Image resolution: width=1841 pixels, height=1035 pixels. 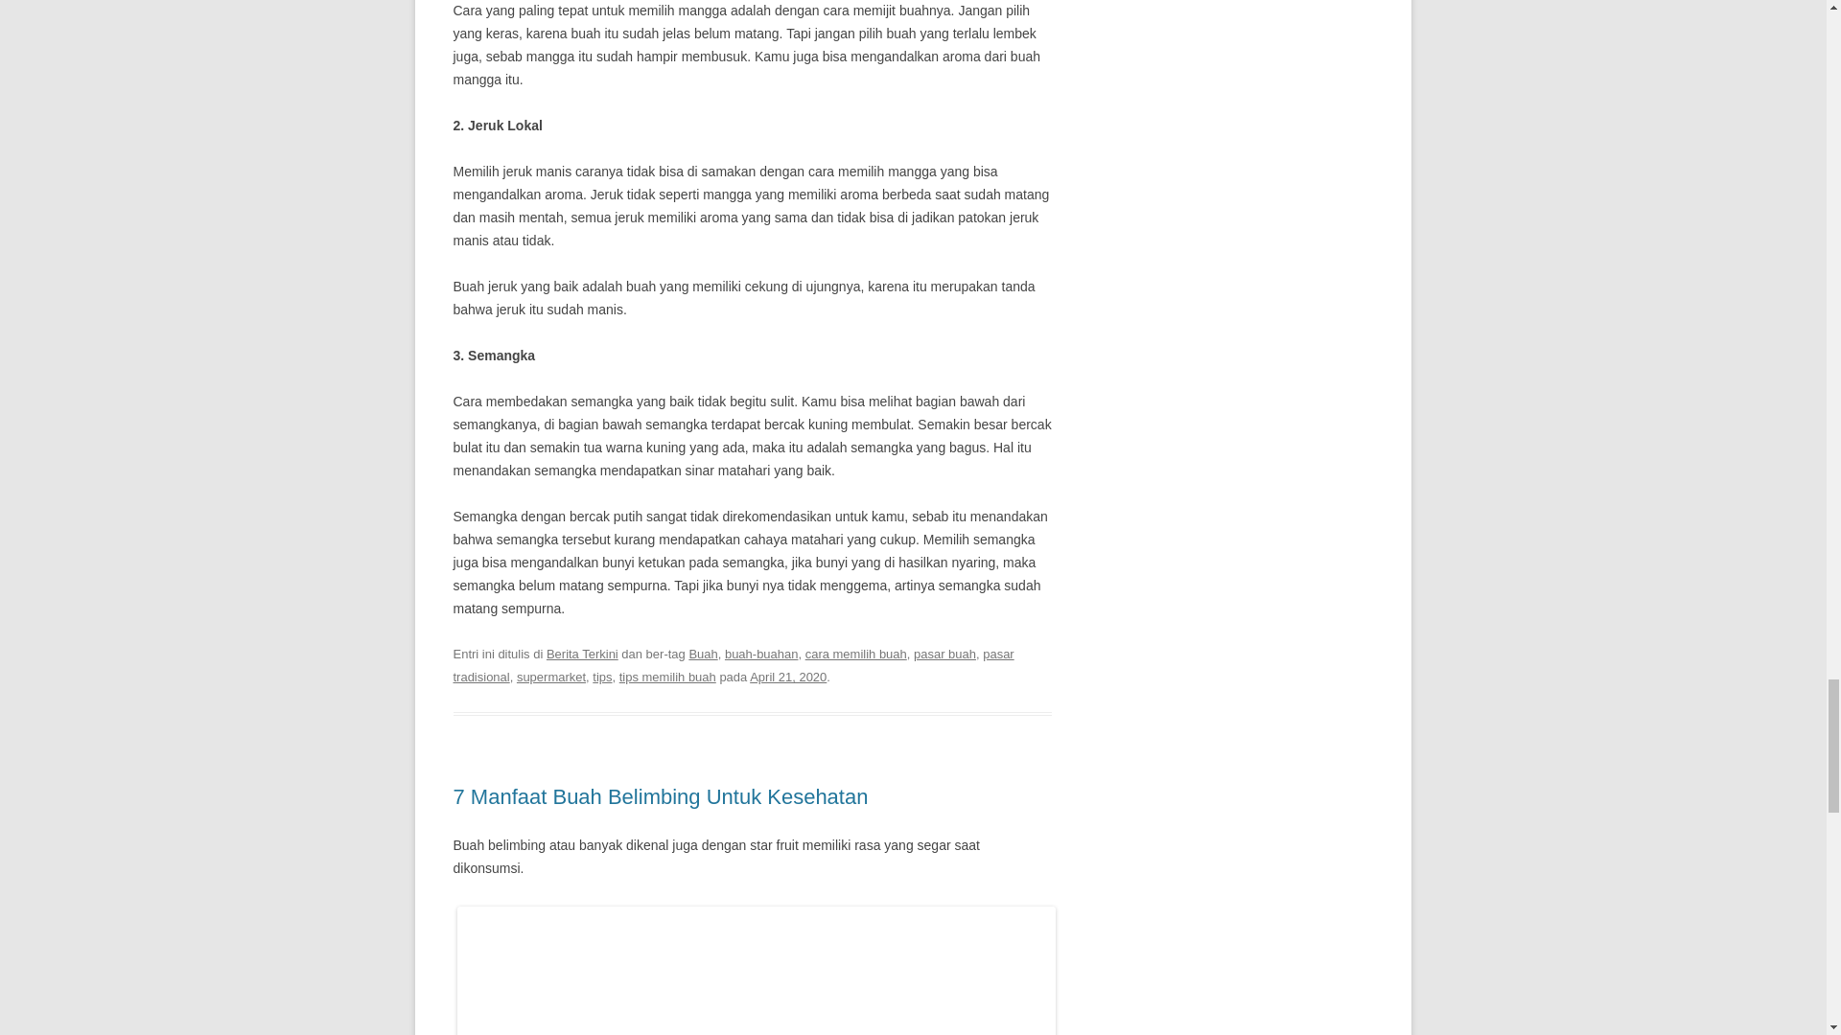 I want to click on 1:10 pm, so click(x=788, y=677).